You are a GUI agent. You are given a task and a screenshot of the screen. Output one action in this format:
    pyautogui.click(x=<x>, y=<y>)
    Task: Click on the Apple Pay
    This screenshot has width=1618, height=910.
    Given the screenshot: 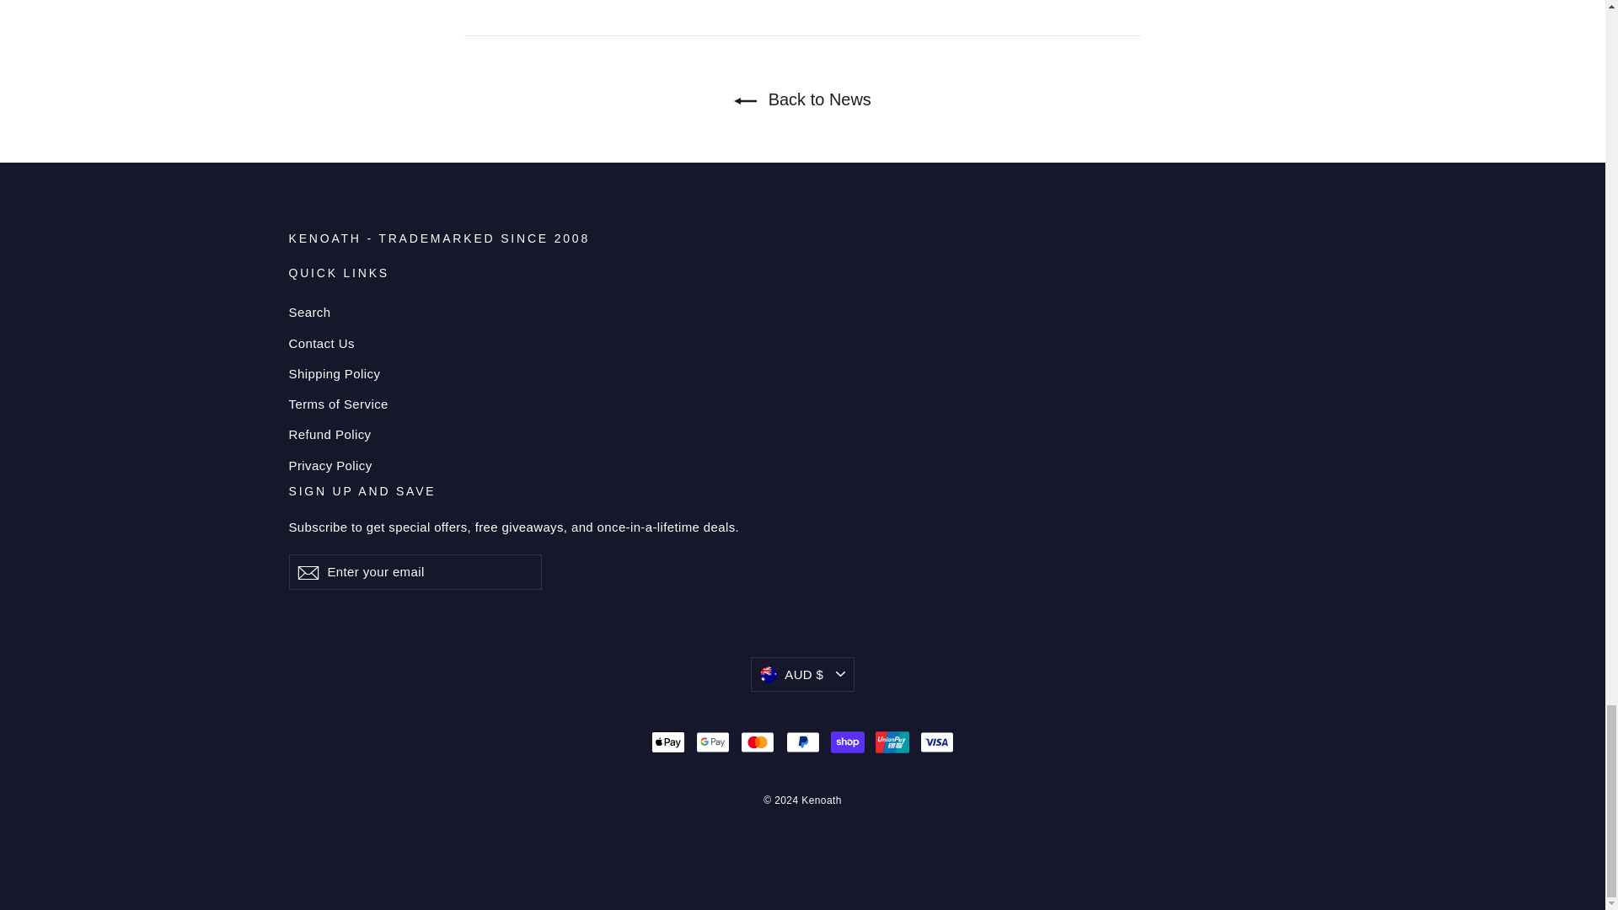 What is the action you would take?
    pyautogui.click(x=667, y=741)
    